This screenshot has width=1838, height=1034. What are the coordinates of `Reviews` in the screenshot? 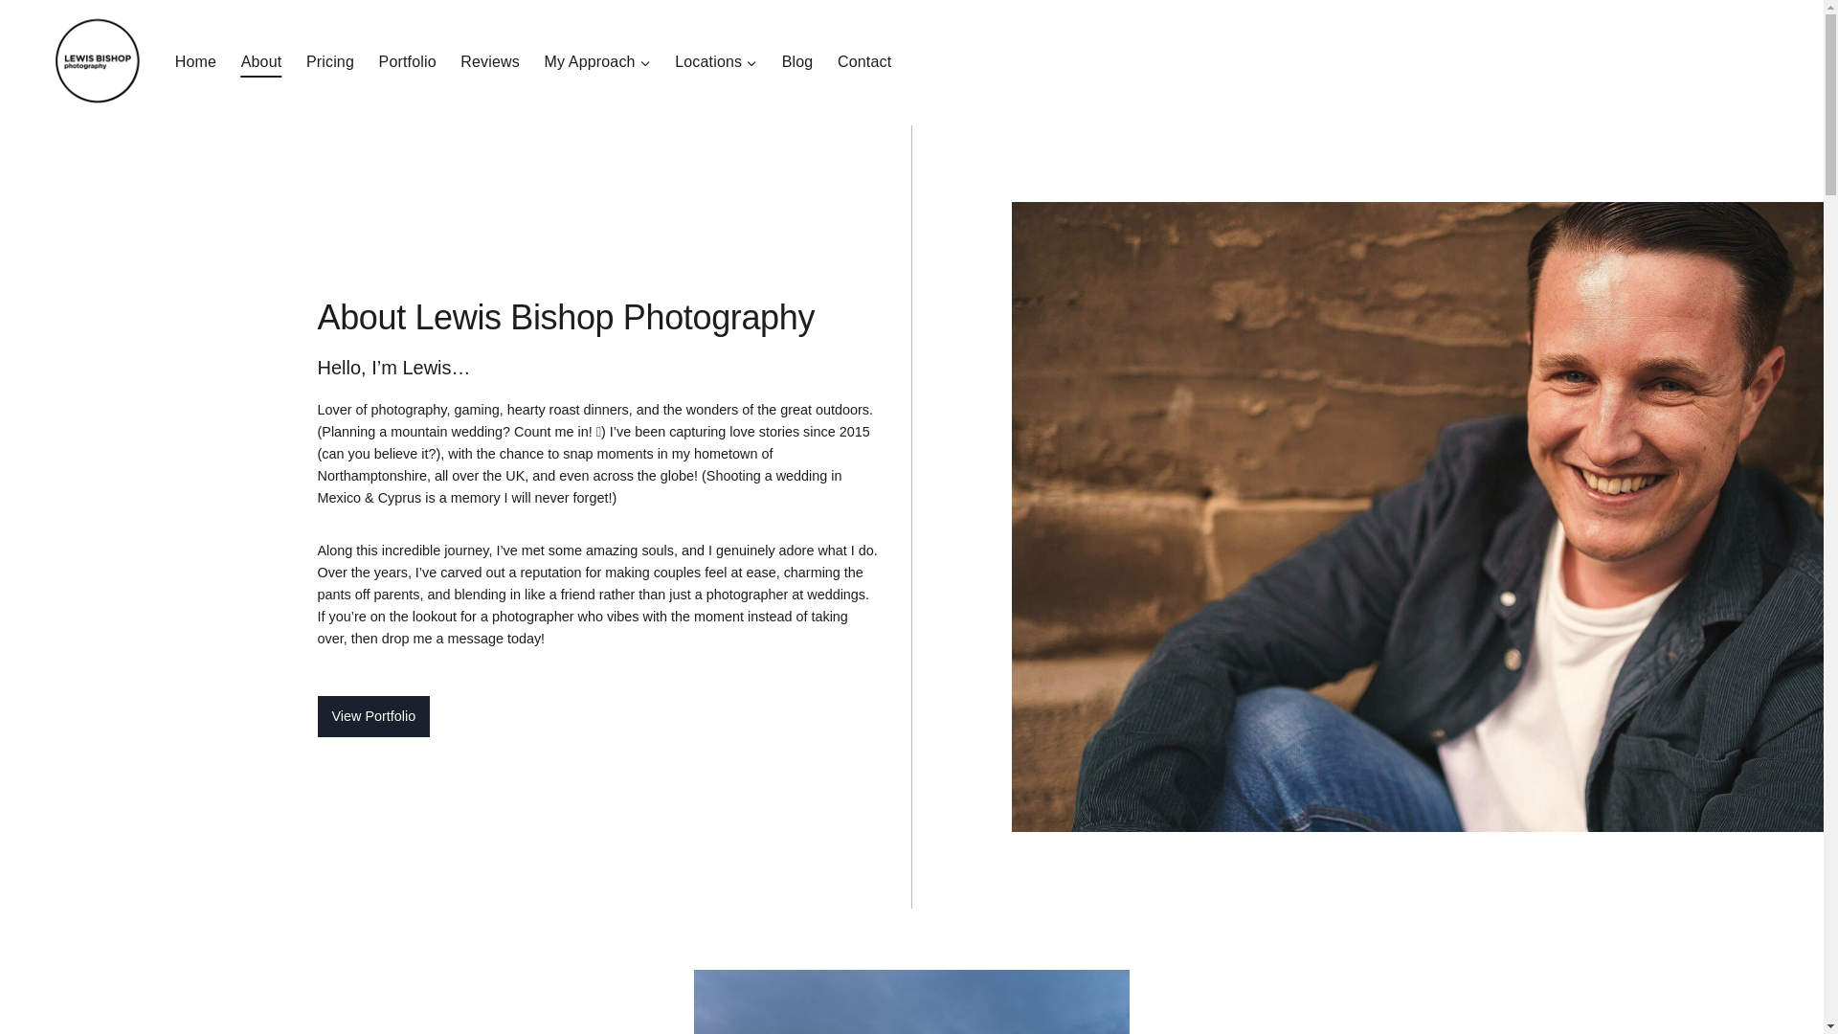 It's located at (489, 61).